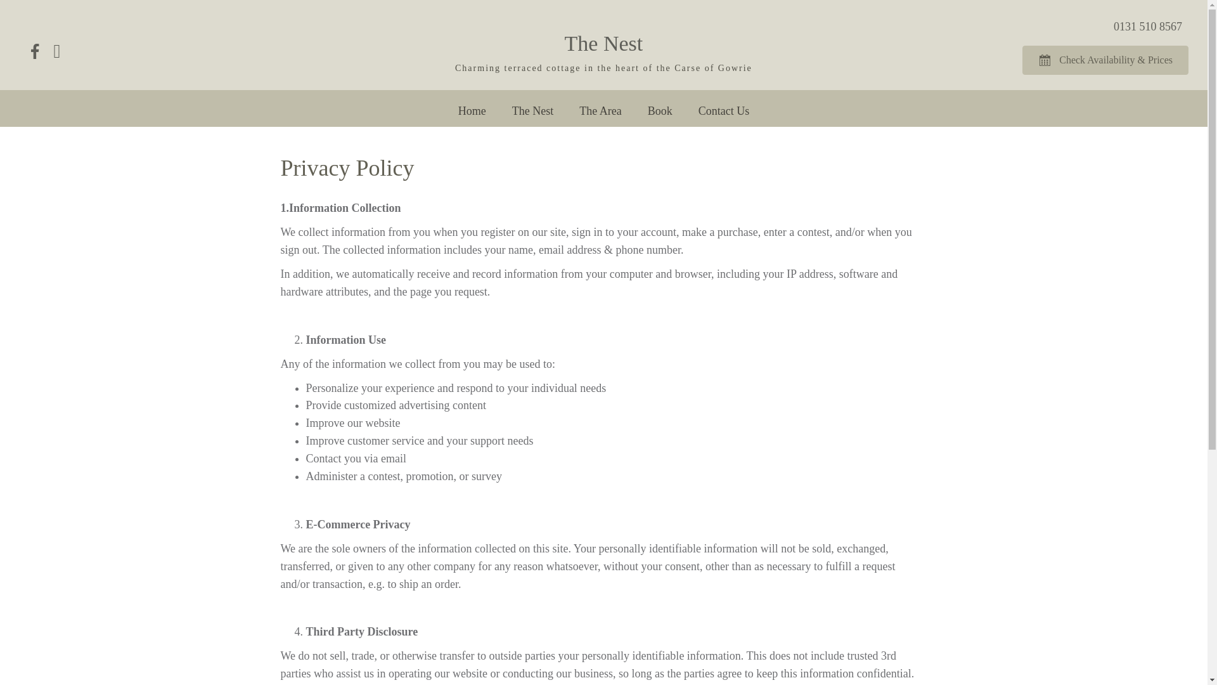  I want to click on Contact Us, so click(724, 112).